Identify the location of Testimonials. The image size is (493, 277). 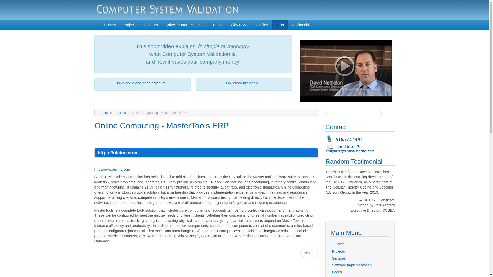
(301, 25).